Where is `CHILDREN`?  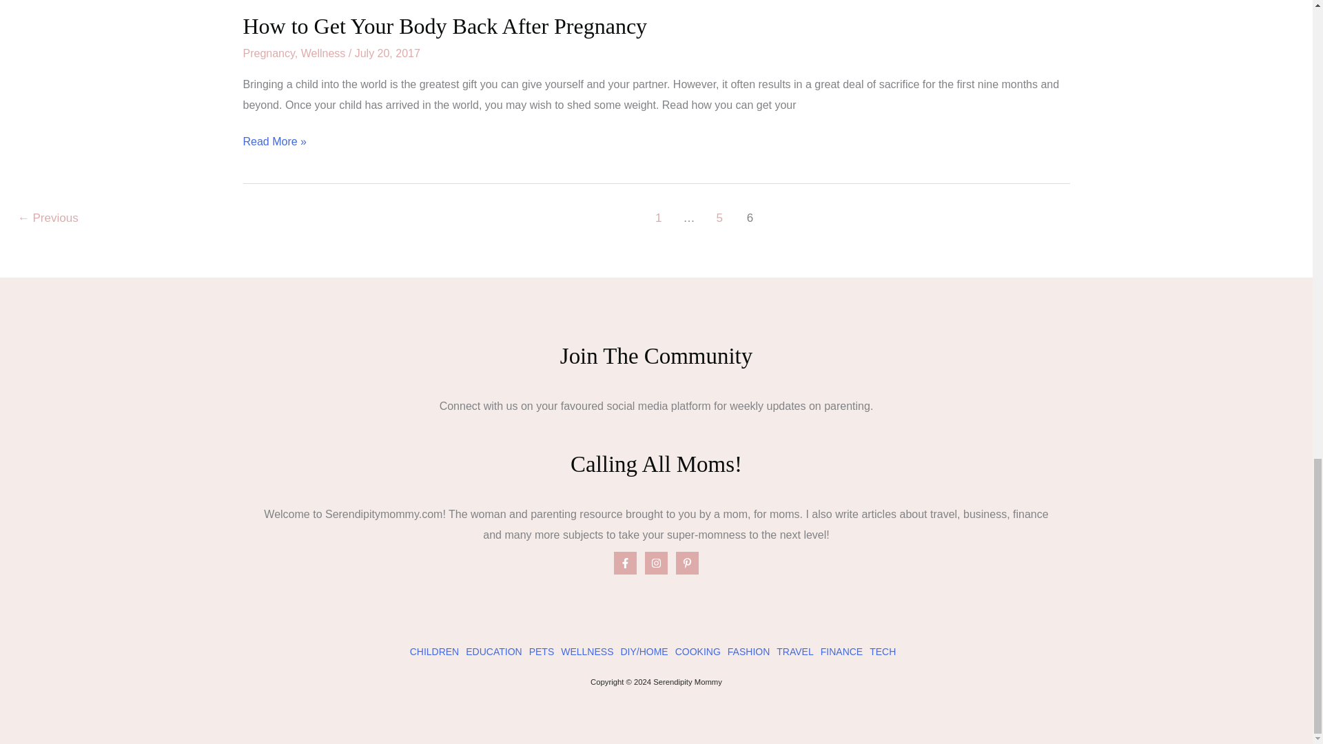 CHILDREN is located at coordinates (434, 652).